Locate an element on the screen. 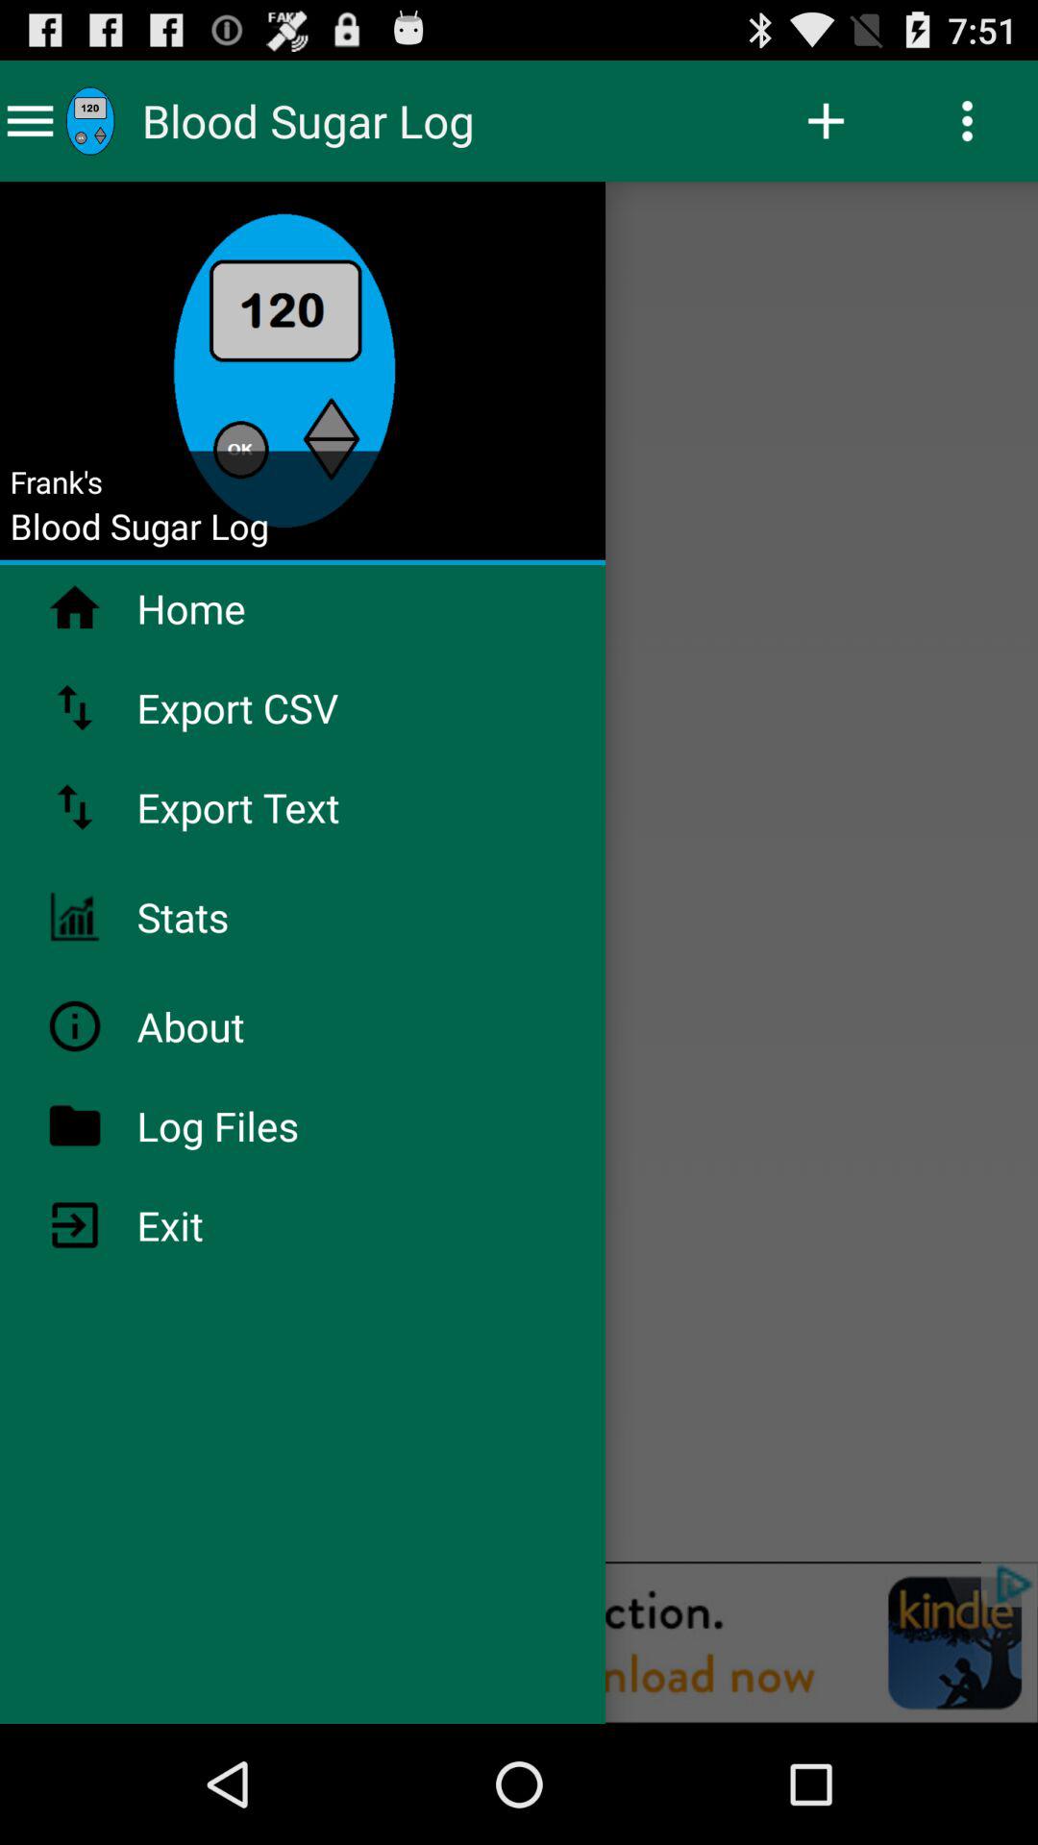 The width and height of the screenshot is (1038, 1845). flip until the log files is located at coordinates (268, 1125).